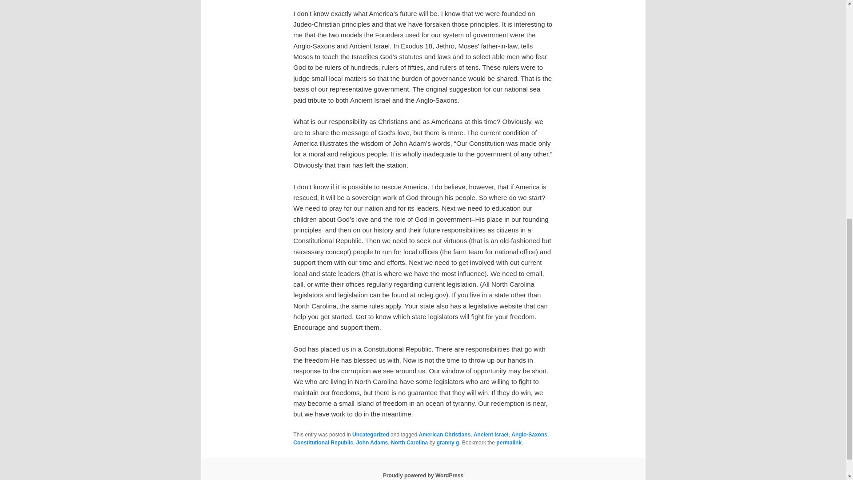 Image resolution: width=853 pixels, height=480 pixels. What do you see at coordinates (423, 475) in the screenshot?
I see `Semantic Personal Publishing Platform` at bounding box center [423, 475].